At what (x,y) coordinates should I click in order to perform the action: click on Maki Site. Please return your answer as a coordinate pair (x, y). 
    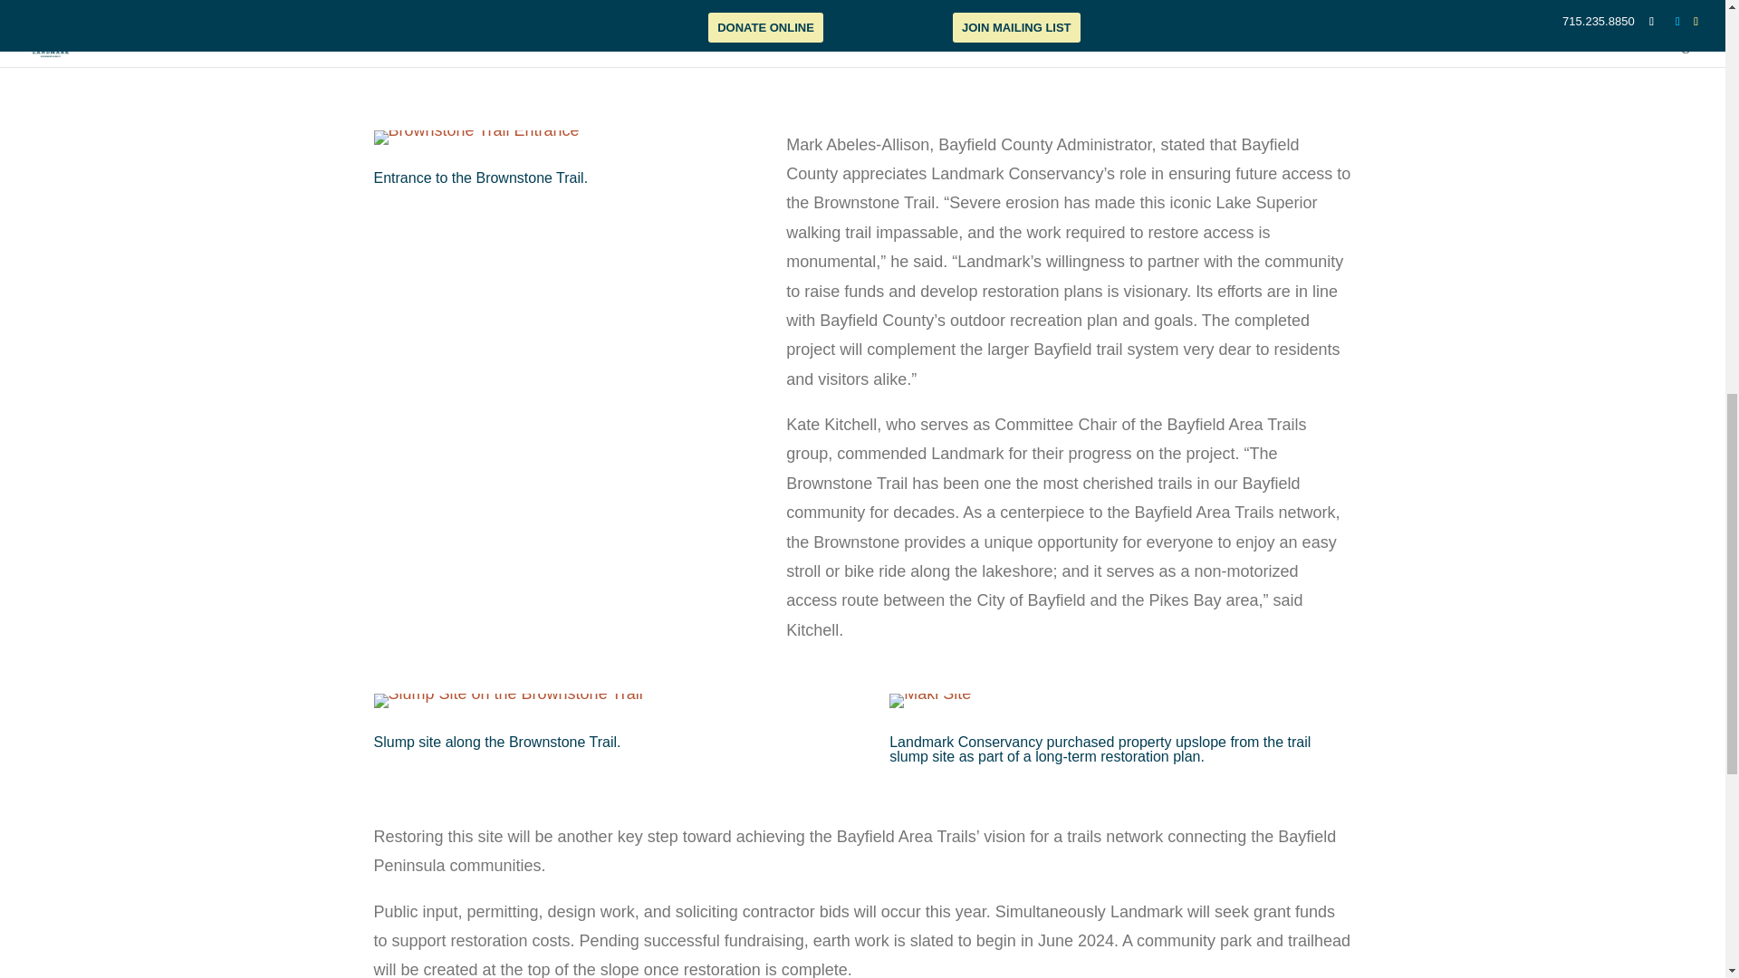
    Looking at the image, I should click on (929, 708).